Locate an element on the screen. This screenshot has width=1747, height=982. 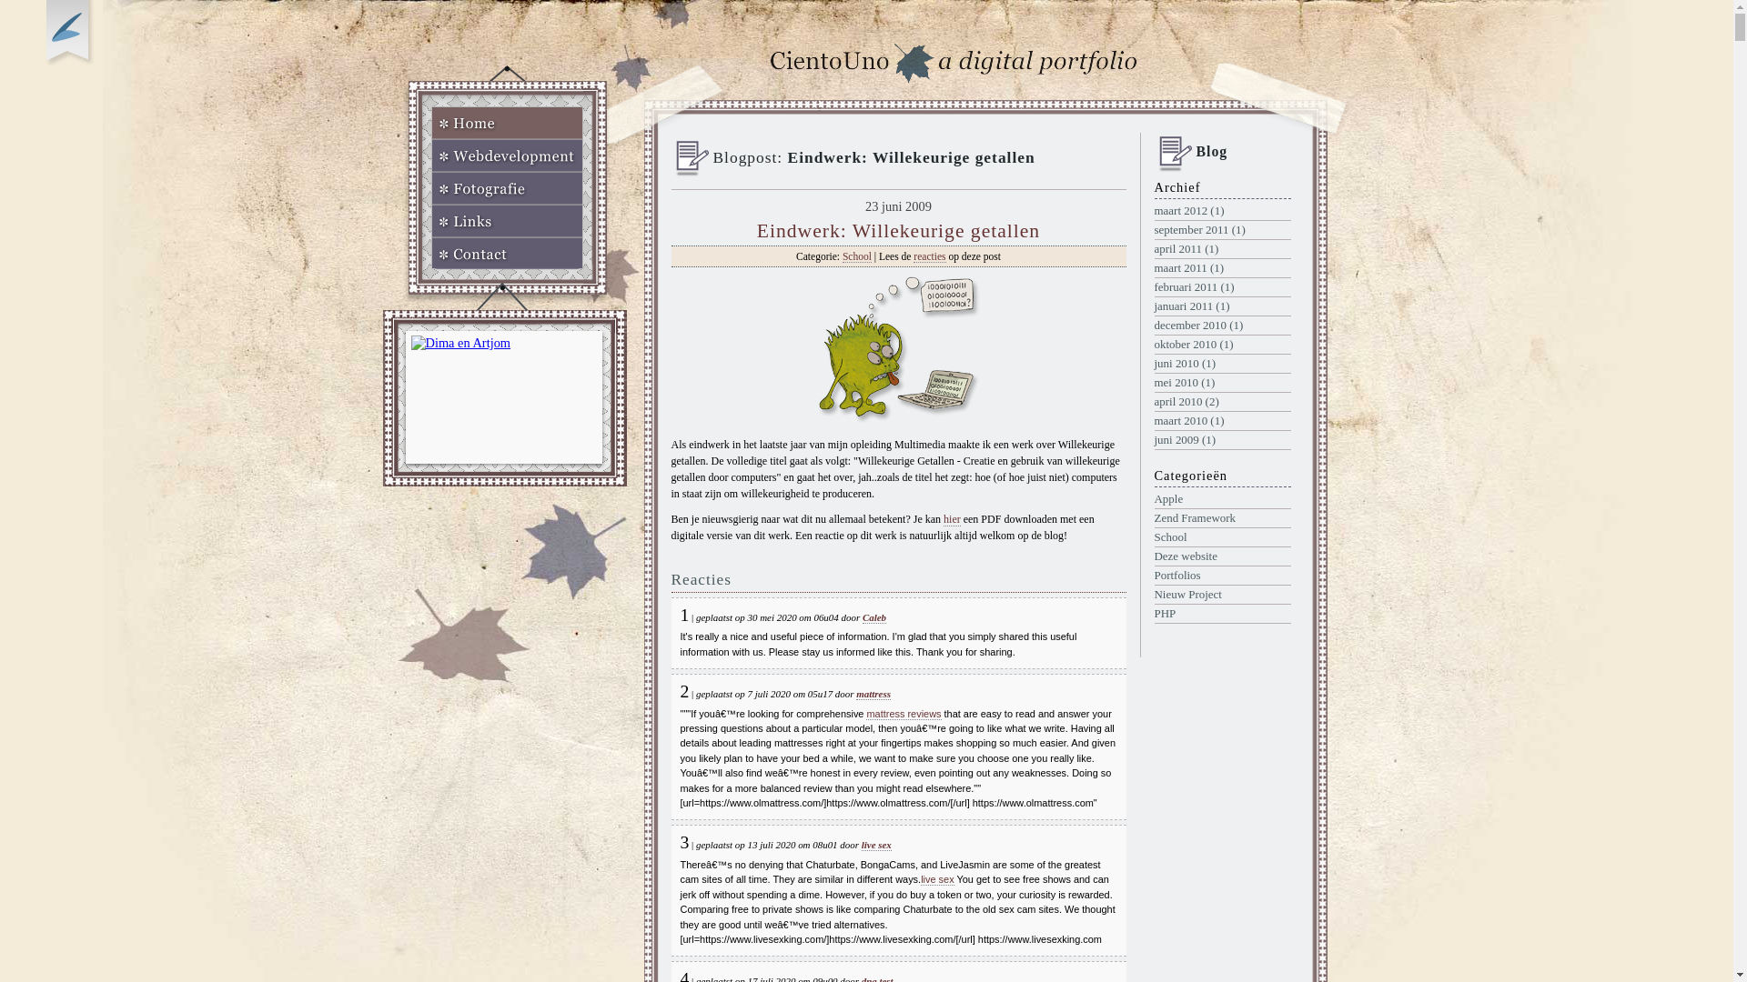
Apple is located at coordinates (1222, 499).